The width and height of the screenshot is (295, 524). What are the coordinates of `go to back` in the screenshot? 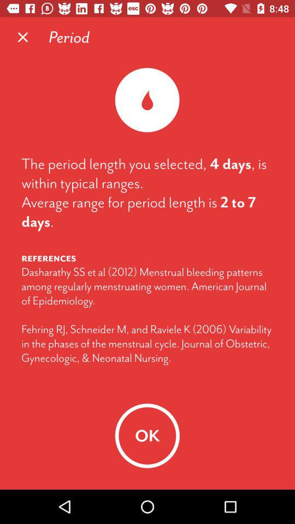 It's located at (23, 37).